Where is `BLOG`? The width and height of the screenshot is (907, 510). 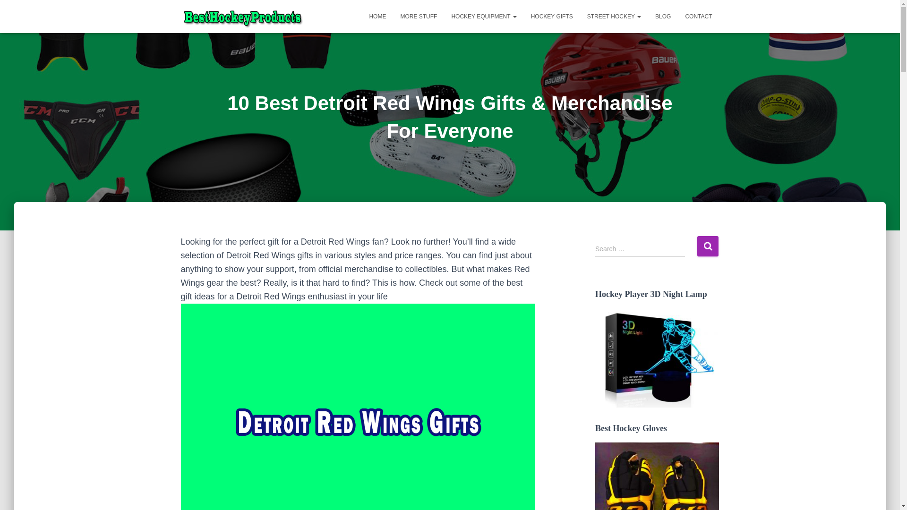
BLOG is located at coordinates (663, 16).